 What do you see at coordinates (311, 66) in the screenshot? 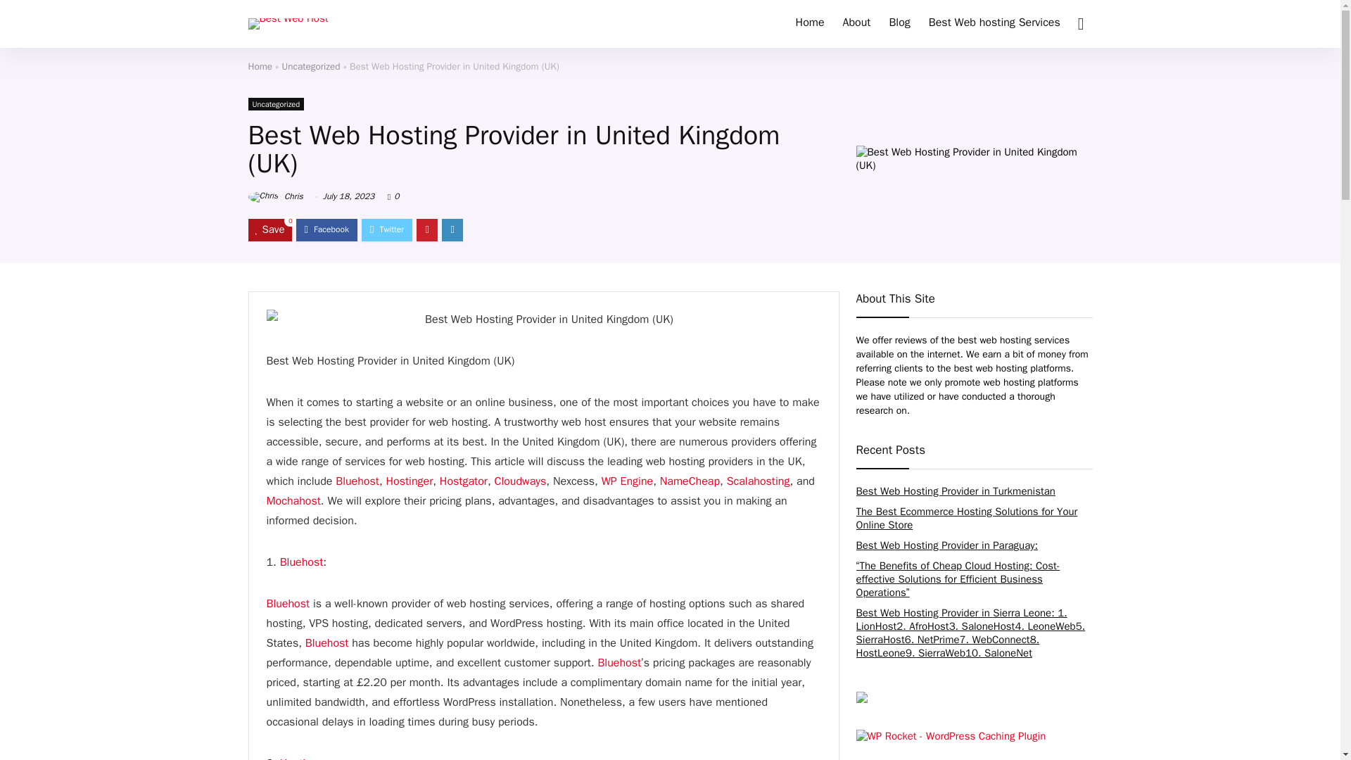
I see `Uncategorized` at bounding box center [311, 66].